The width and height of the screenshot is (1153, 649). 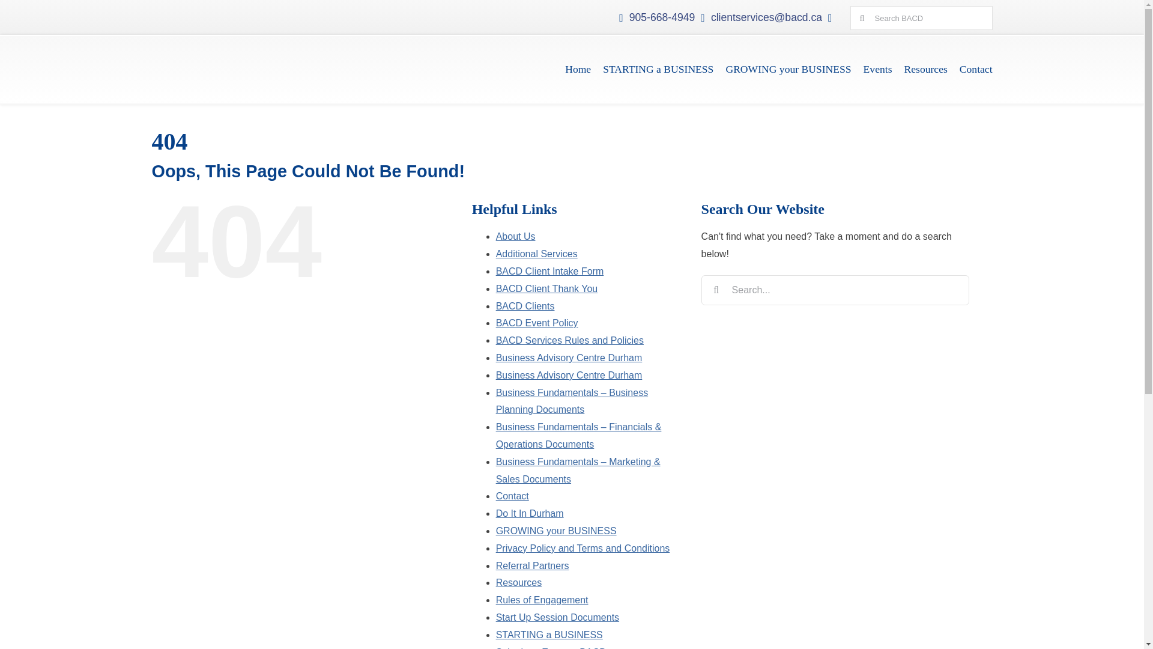 What do you see at coordinates (537, 323) in the screenshot?
I see `BACD Event Policy` at bounding box center [537, 323].